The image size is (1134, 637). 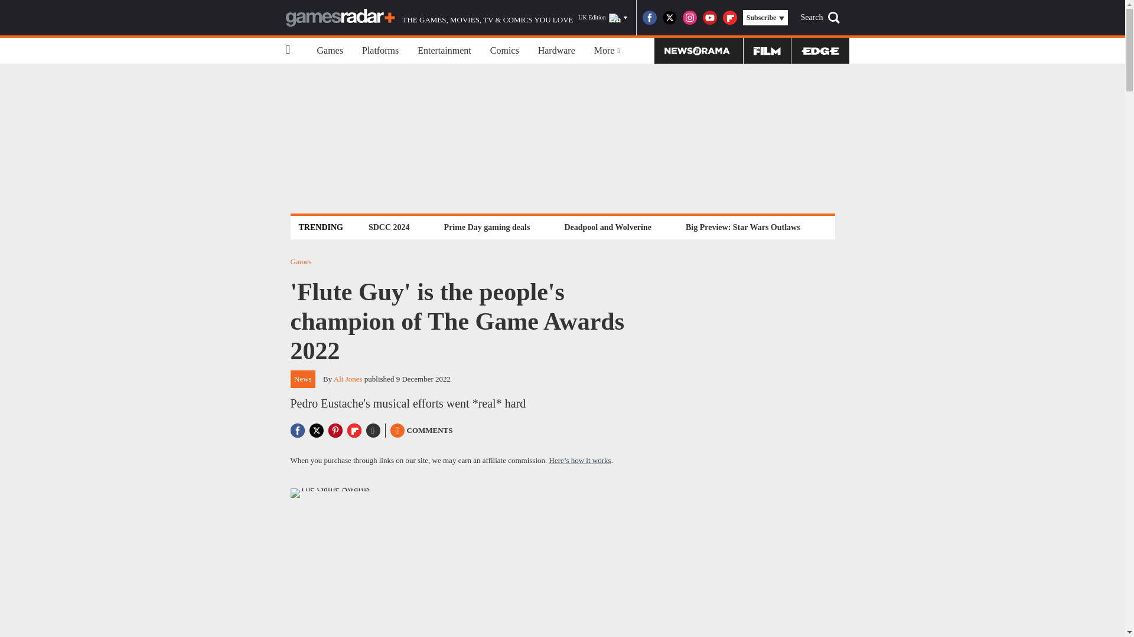 I want to click on Prime Day gaming deals, so click(x=487, y=227).